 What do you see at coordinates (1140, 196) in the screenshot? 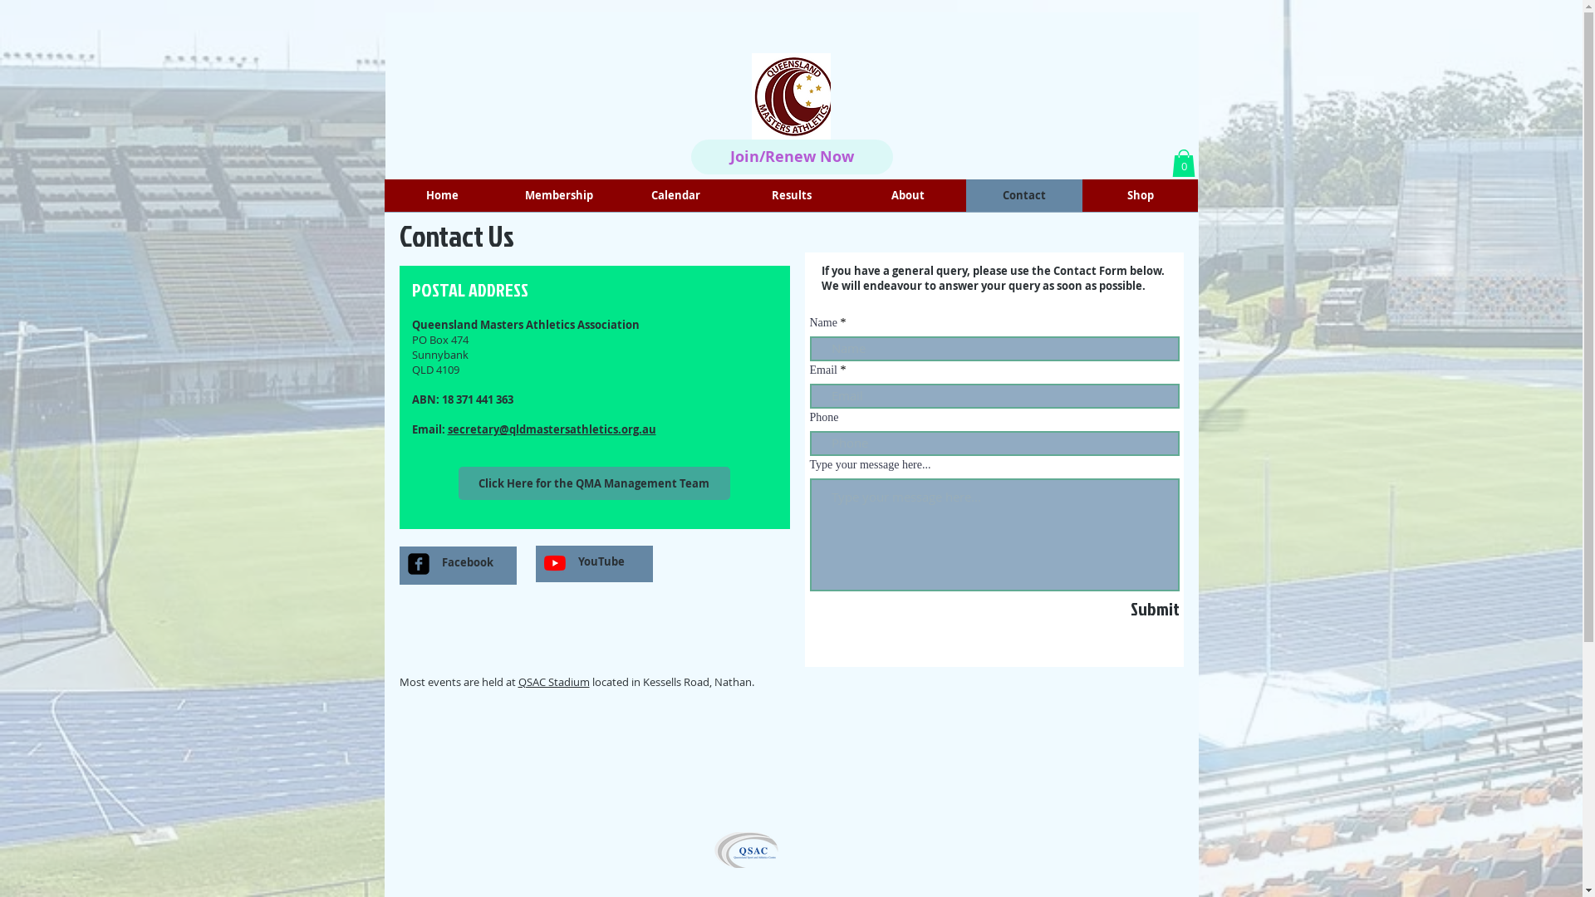
I see `Shop` at bounding box center [1140, 196].